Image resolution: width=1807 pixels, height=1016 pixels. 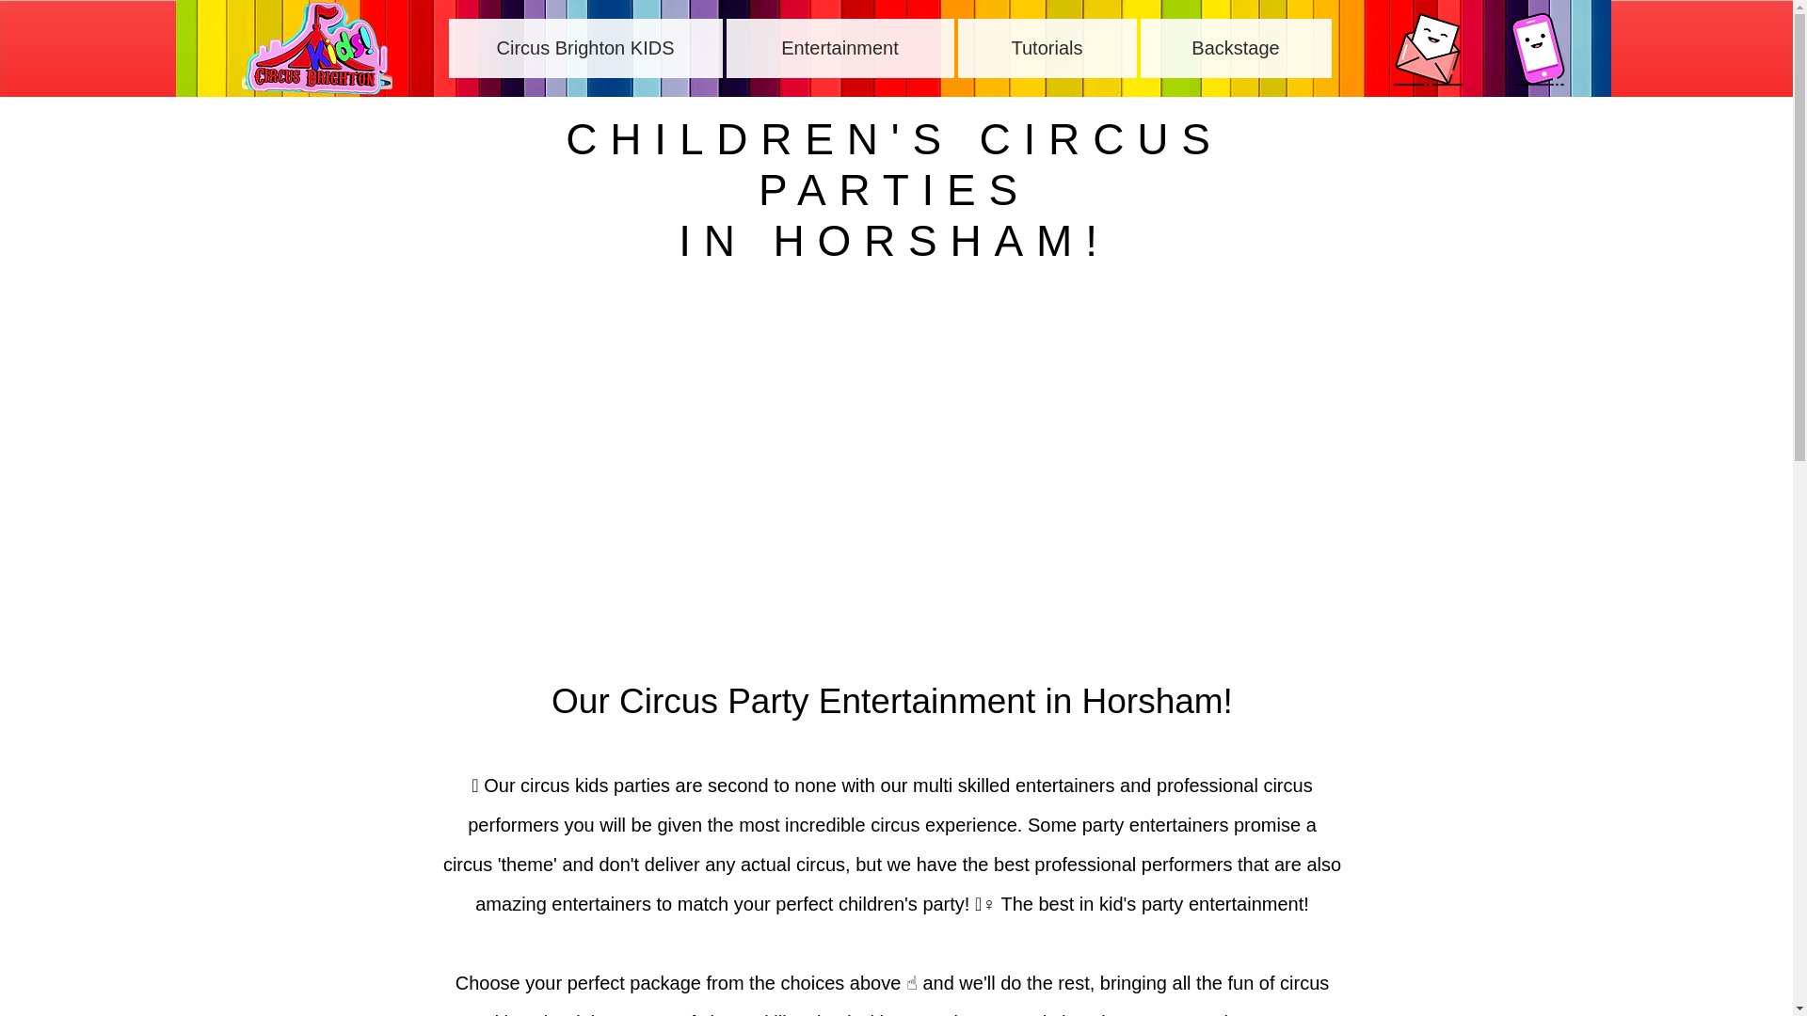 I want to click on Circus Brighton KIDS, so click(x=584, y=49).